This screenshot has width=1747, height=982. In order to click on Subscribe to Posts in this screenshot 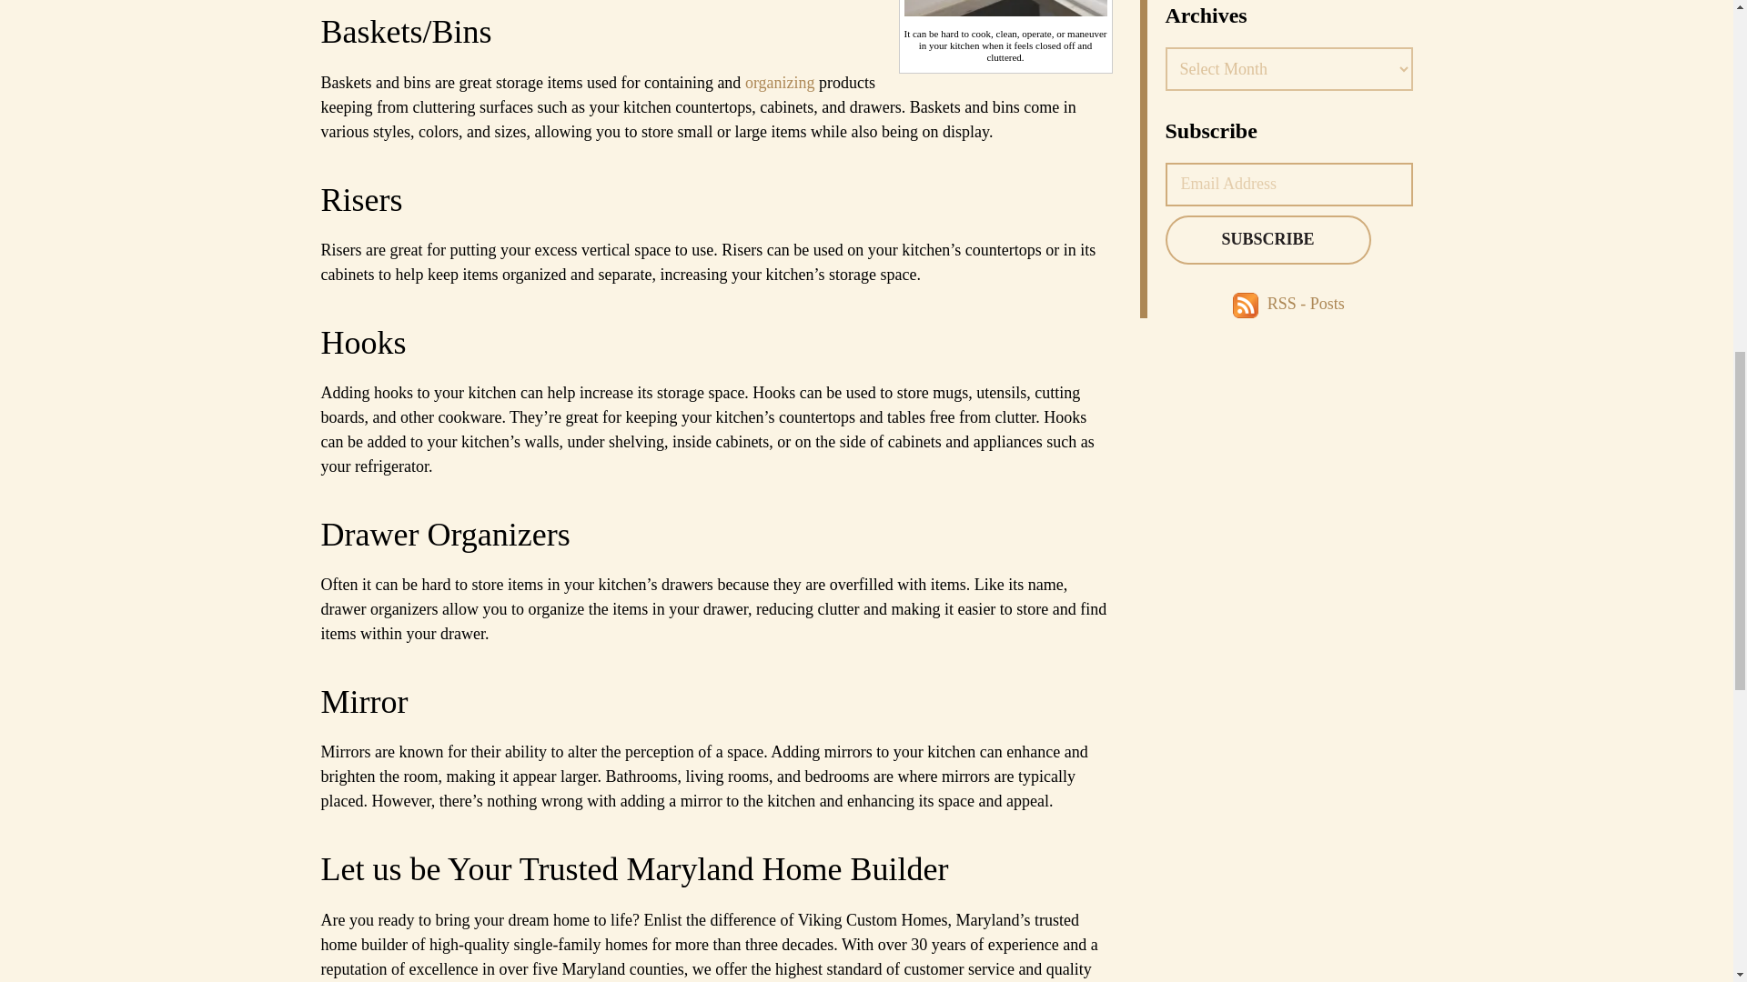, I will do `click(1248, 304)`.